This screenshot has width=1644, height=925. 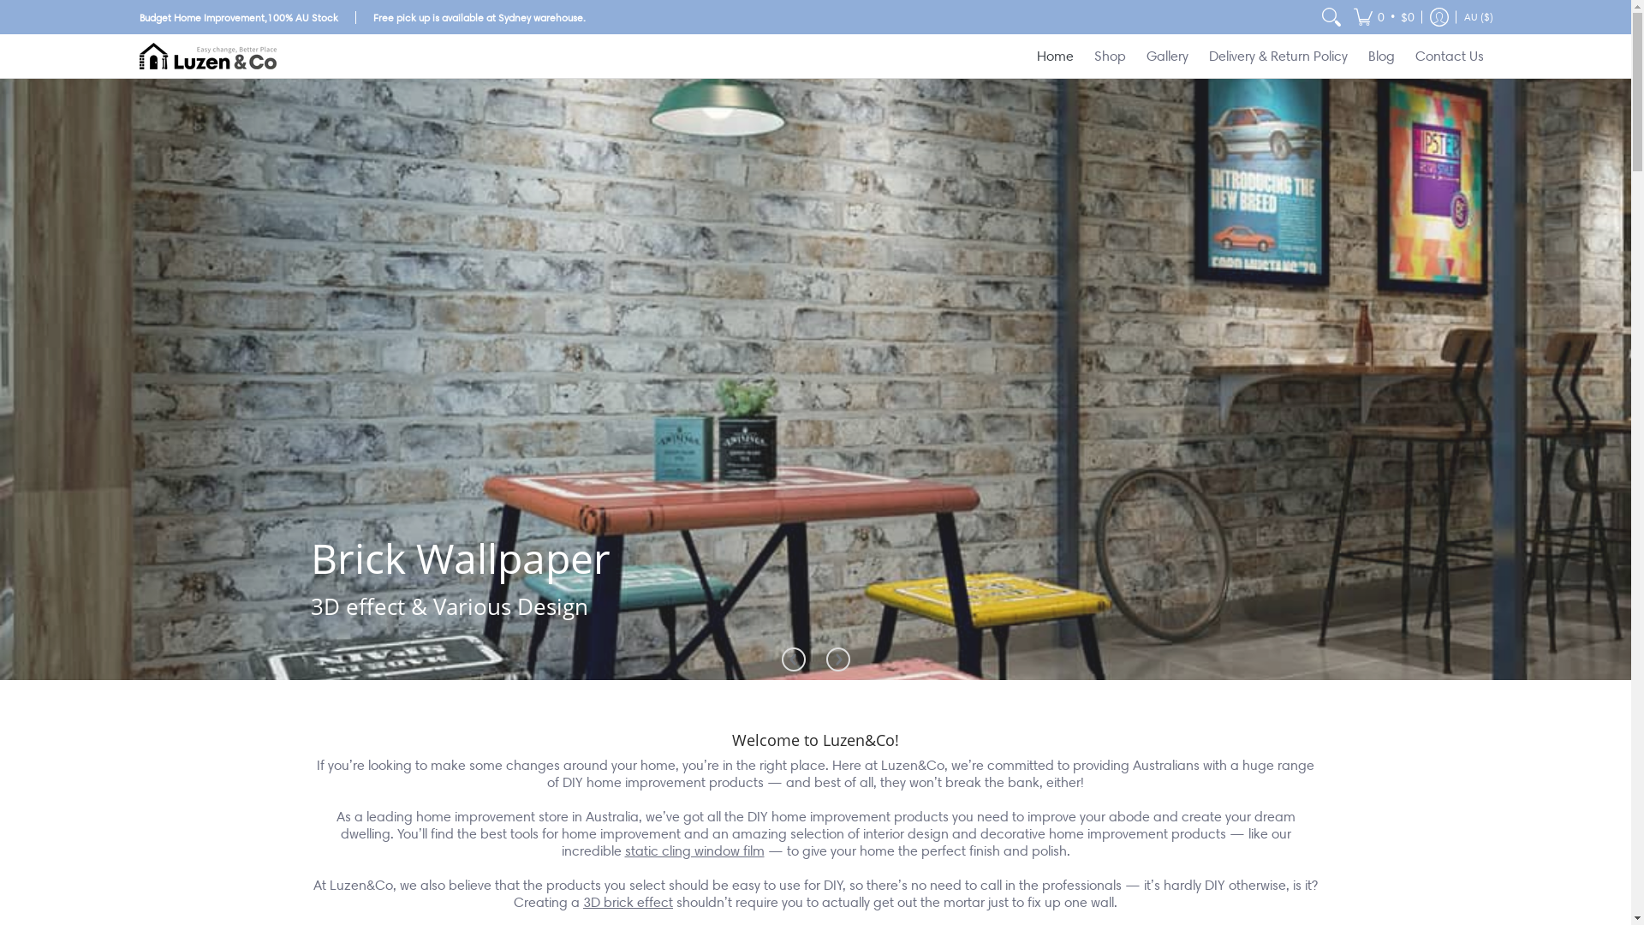 What do you see at coordinates (1449, 57) in the screenshot?
I see `Contact Us` at bounding box center [1449, 57].